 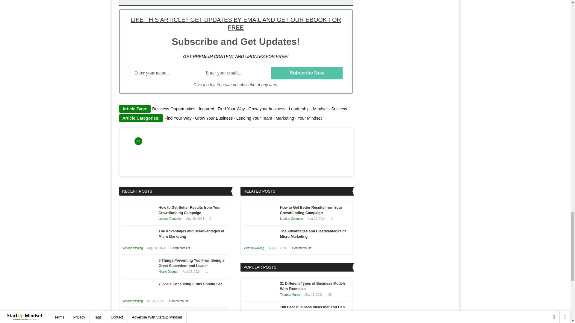 What do you see at coordinates (320, 109) in the screenshot?
I see `Mindset` at bounding box center [320, 109].